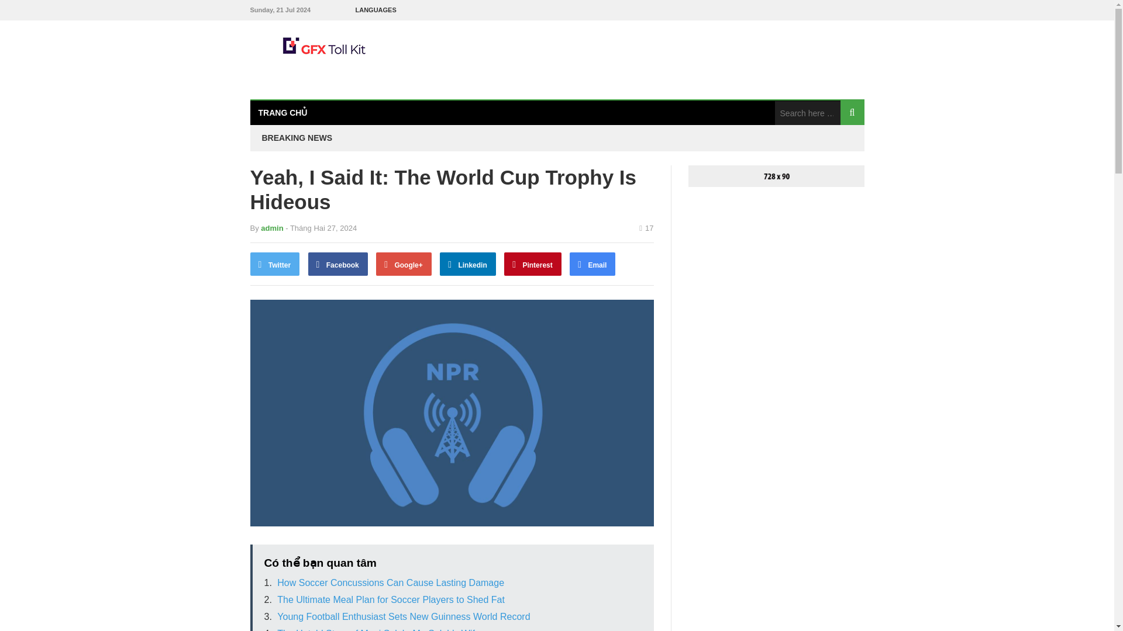  I want to click on The Ultimate Meal Plan for Soccer Players to Shed Fat, so click(391, 599).